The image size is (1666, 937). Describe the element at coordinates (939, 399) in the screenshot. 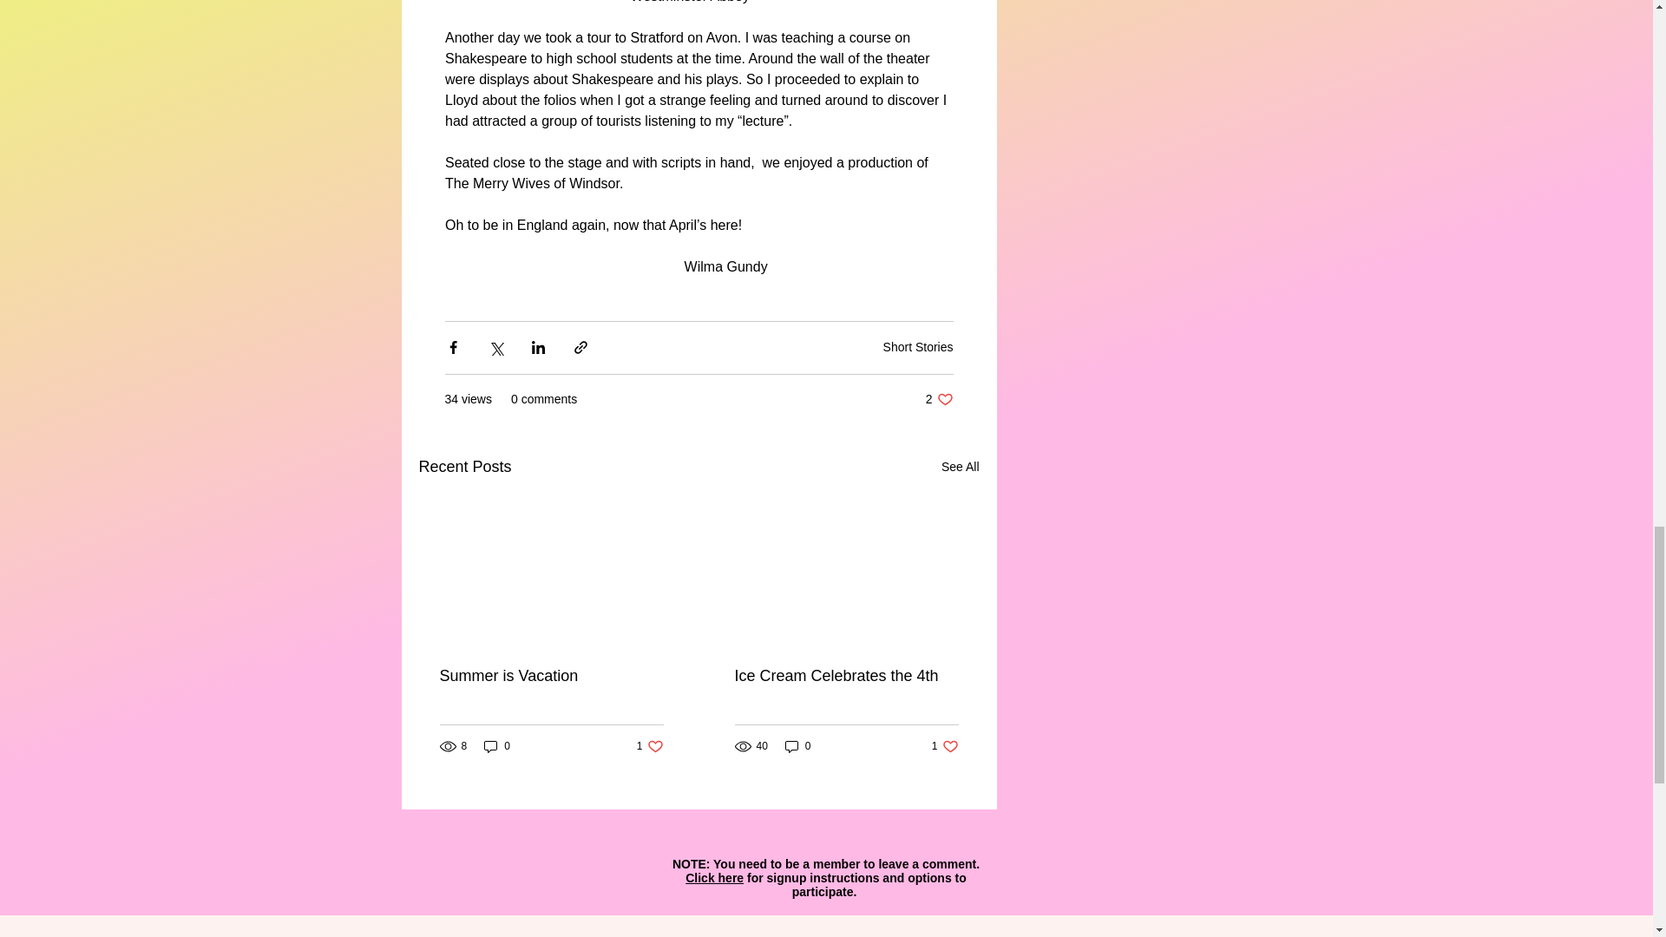

I see `See All` at that location.